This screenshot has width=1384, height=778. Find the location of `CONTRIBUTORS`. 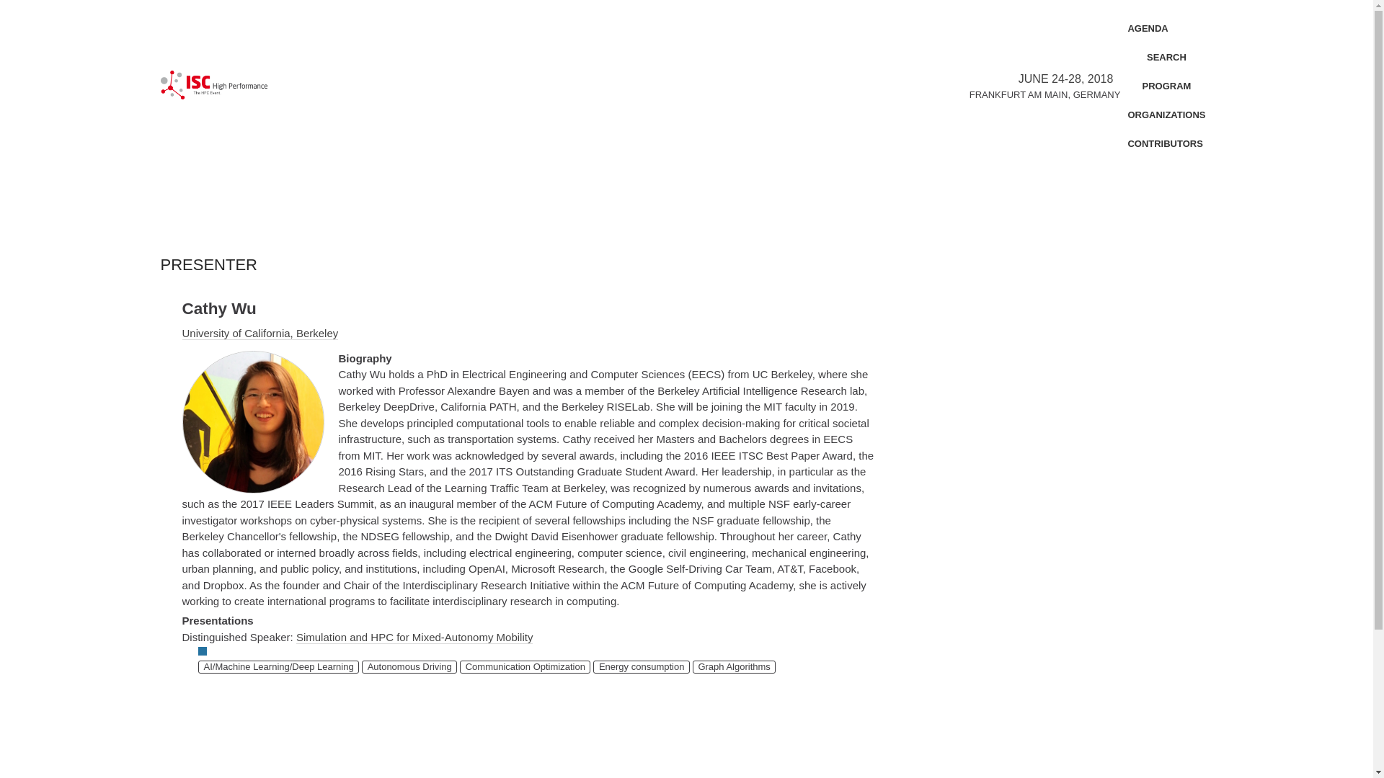

CONTRIBUTORS is located at coordinates (1165, 144).